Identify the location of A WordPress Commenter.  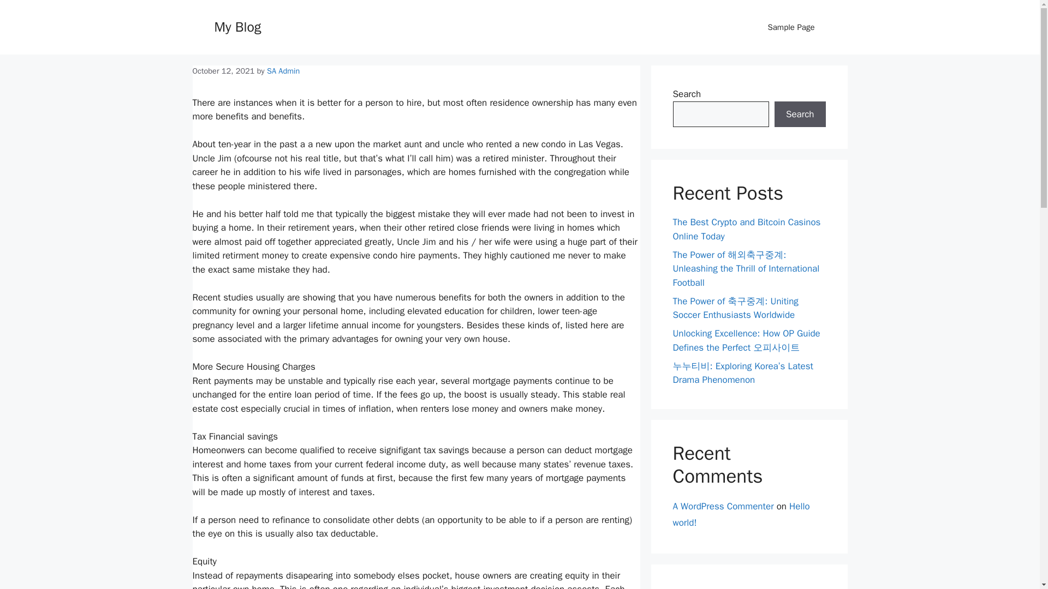
(723, 506).